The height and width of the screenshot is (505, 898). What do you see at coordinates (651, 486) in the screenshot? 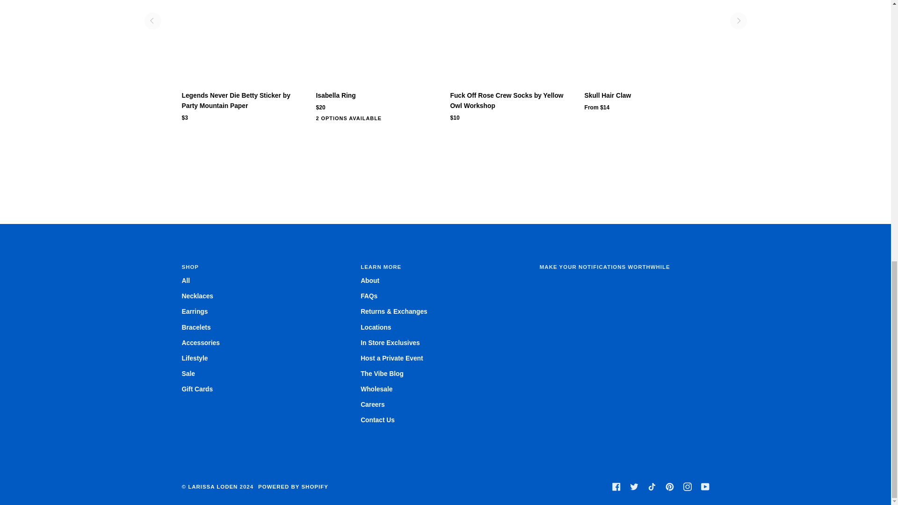
I see `Tiktok` at bounding box center [651, 486].